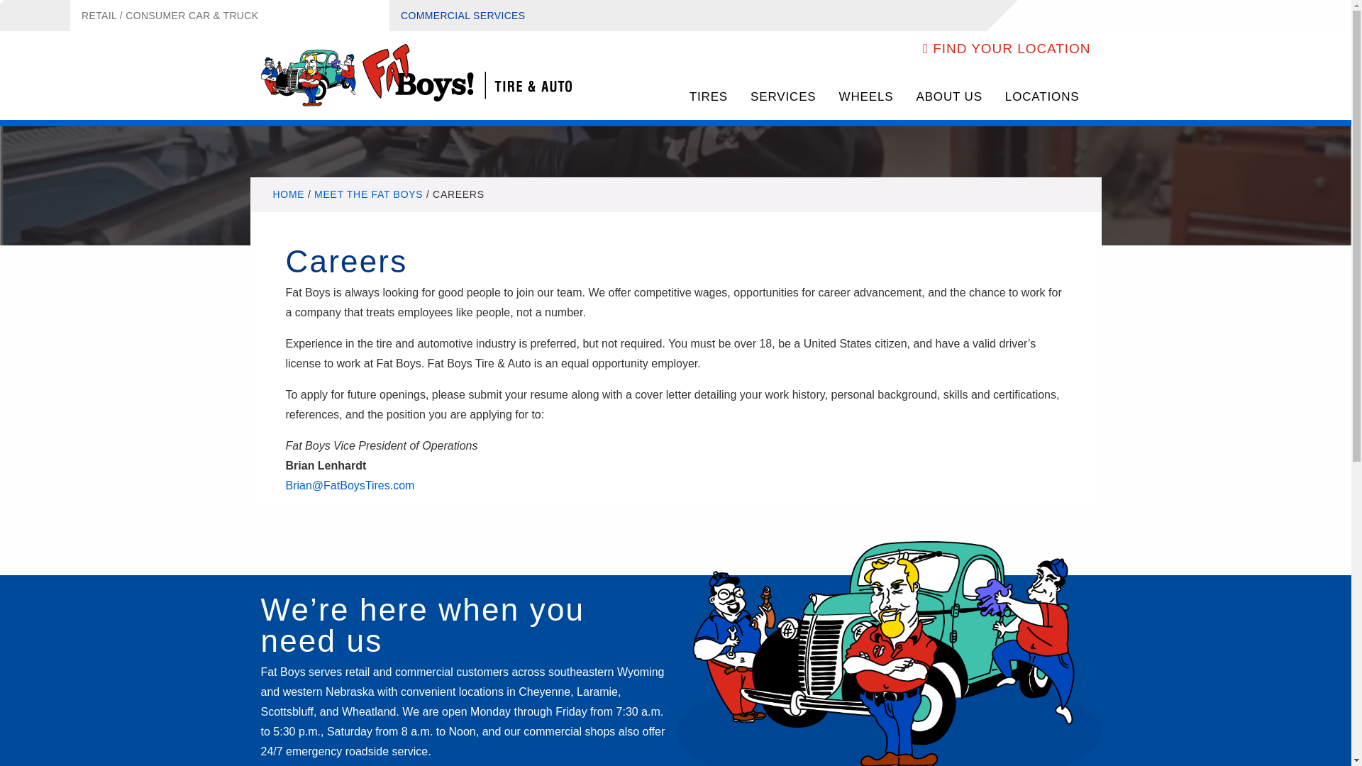 The image size is (1362, 766). What do you see at coordinates (709, 98) in the screenshot?
I see `Shop for Tires Online!` at bounding box center [709, 98].